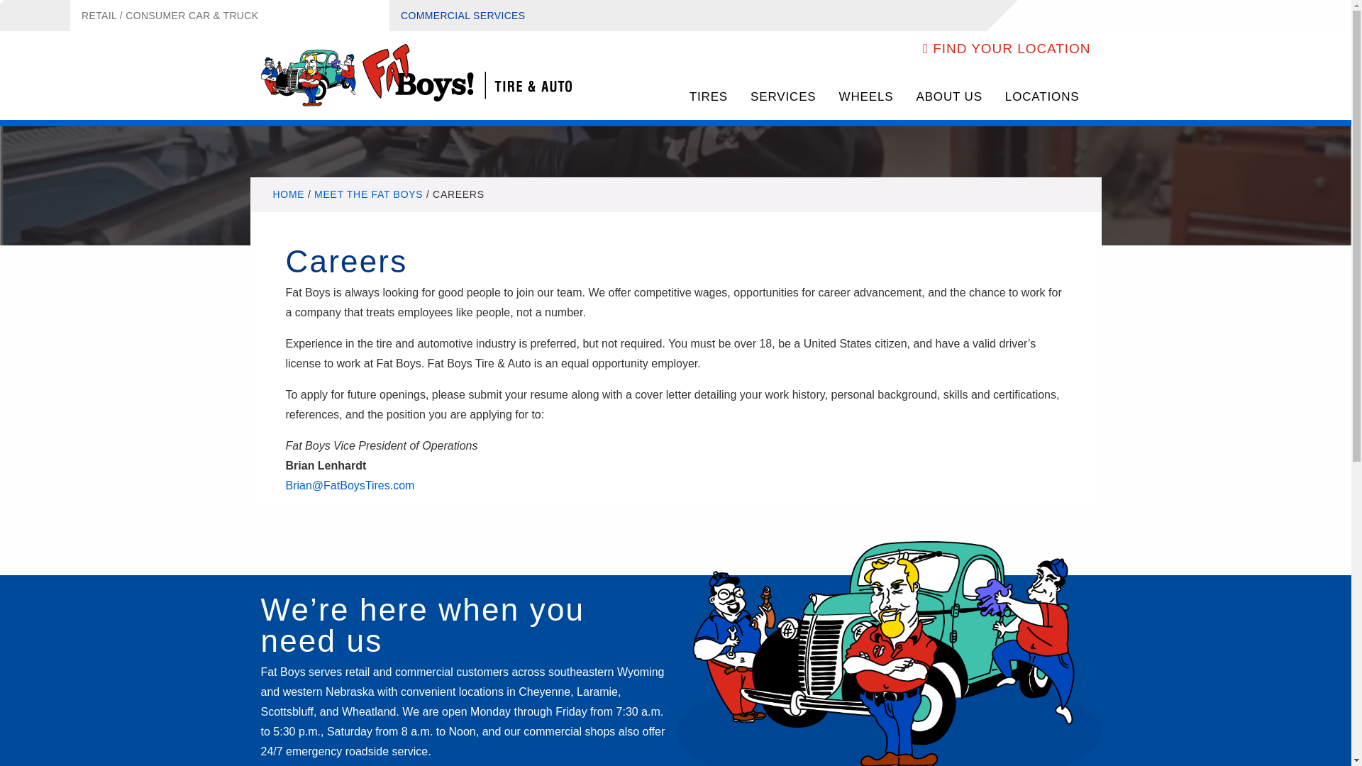 The image size is (1362, 766). What do you see at coordinates (709, 98) in the screenshot?
I see `Shop for Tires Online!` at bounding box center [709, 98].